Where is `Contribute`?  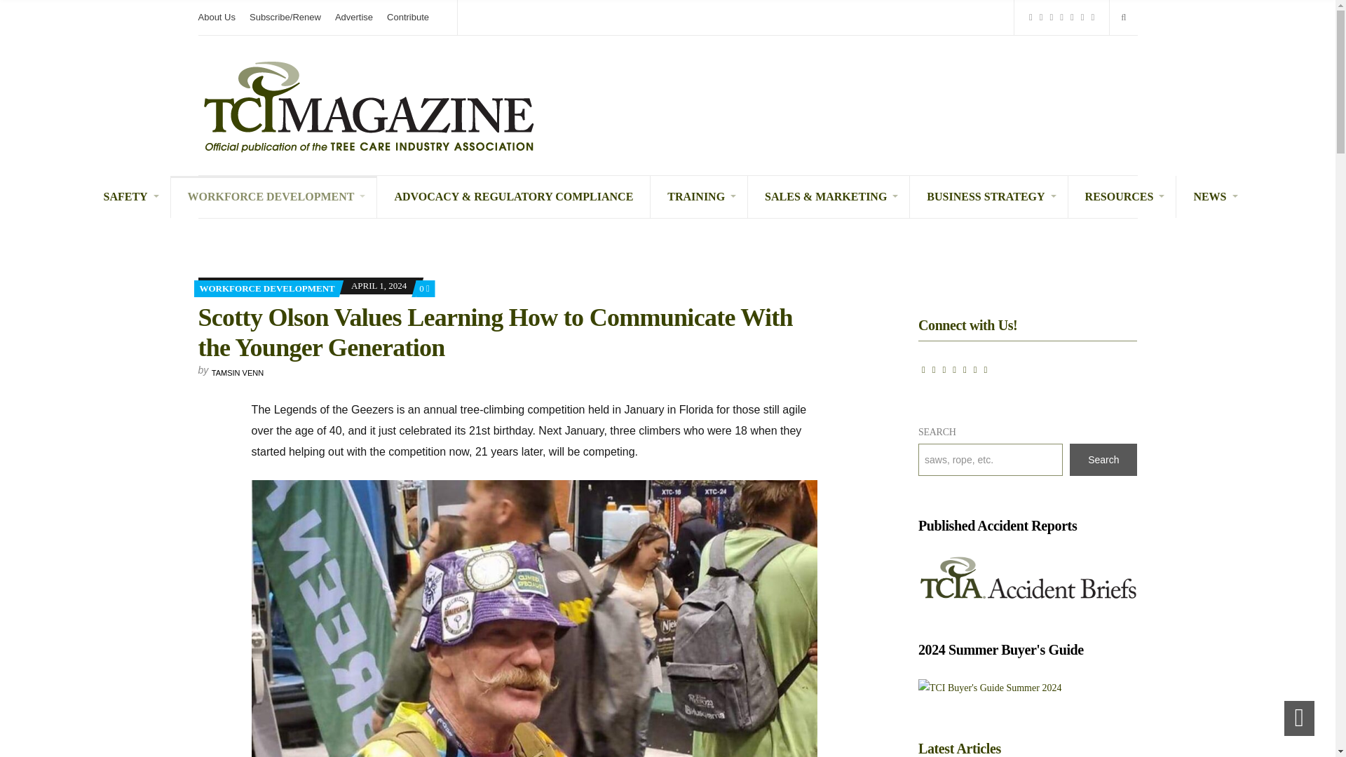
Contribute is located at coordinates (408, 17).